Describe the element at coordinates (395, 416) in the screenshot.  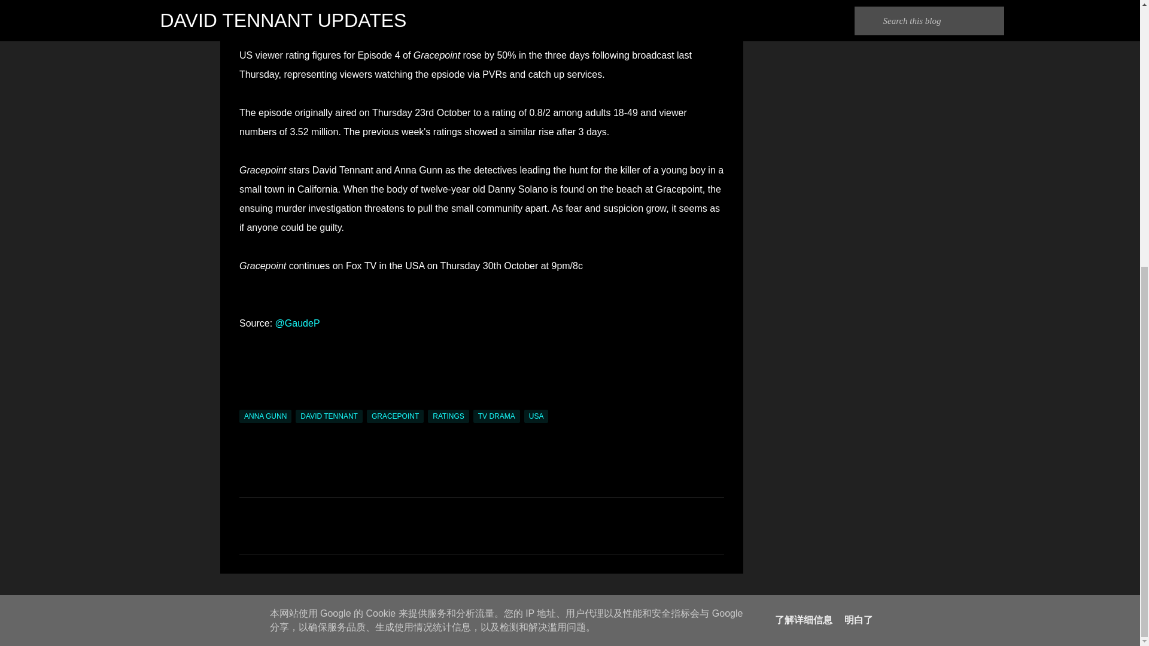
I see `GRACEPOINT` at that location.